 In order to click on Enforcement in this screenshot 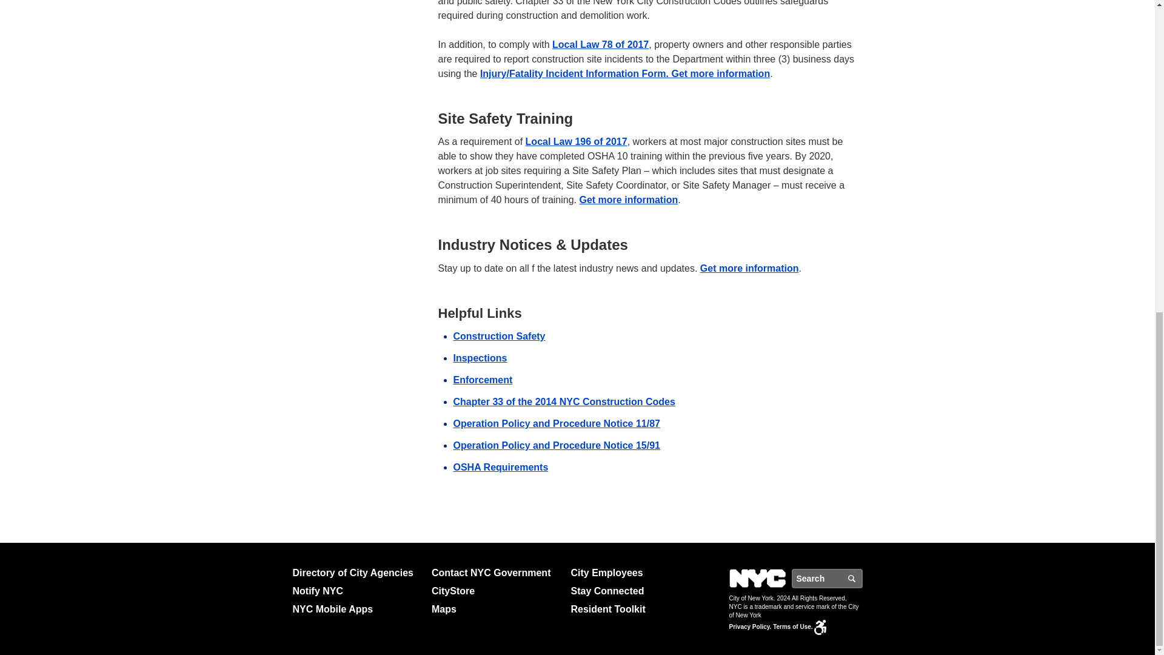, I will do `click(483, 380)`.